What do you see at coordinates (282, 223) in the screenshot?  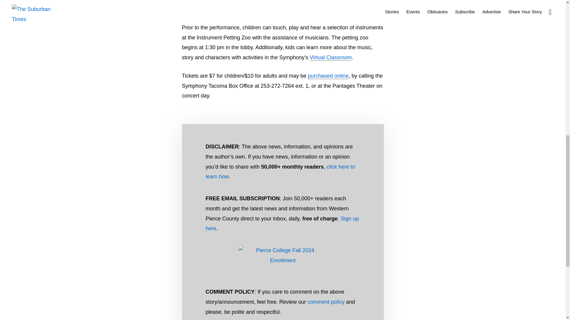 I see `Sign up here` at bounding box center [282, 223].